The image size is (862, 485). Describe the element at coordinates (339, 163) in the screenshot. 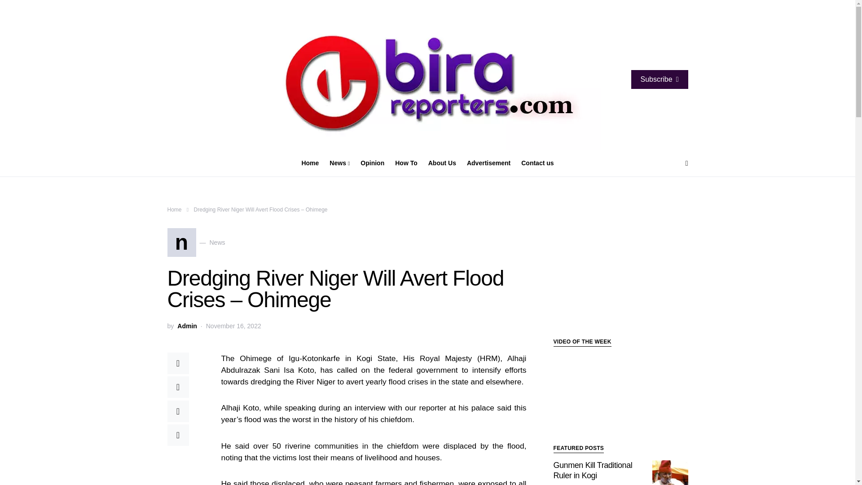

I see `News` at that location.